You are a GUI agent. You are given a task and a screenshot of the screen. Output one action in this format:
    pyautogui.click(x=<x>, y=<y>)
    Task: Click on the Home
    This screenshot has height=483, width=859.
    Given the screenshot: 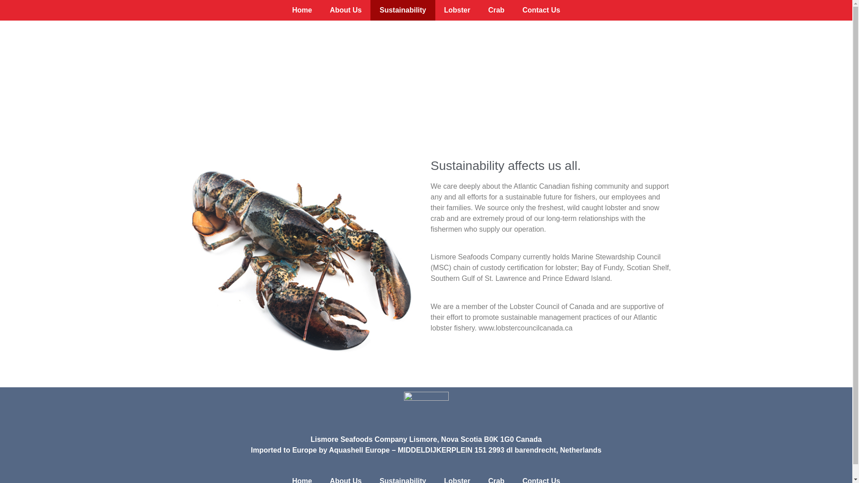 What is the action you would take?
    pyautogui.click(x=302, y=10)
    